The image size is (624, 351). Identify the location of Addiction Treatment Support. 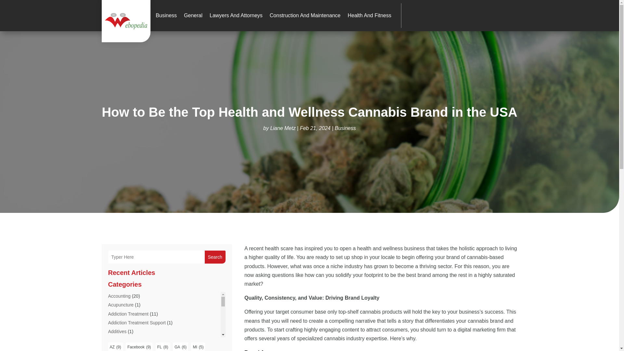
(136, 322).